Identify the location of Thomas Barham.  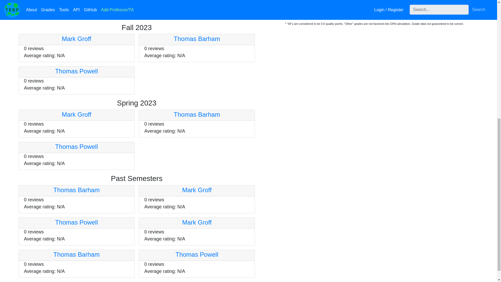
(77, 254).